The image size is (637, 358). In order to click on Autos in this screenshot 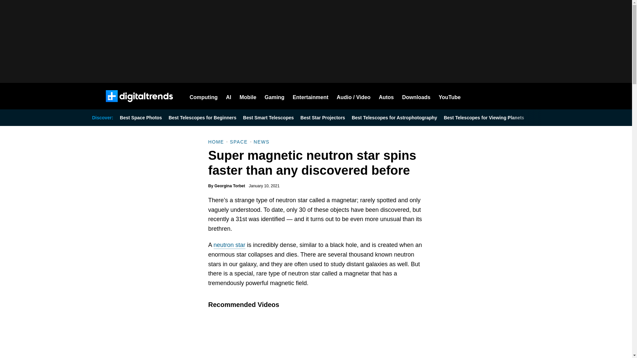, I will do `click(386, 96)`.